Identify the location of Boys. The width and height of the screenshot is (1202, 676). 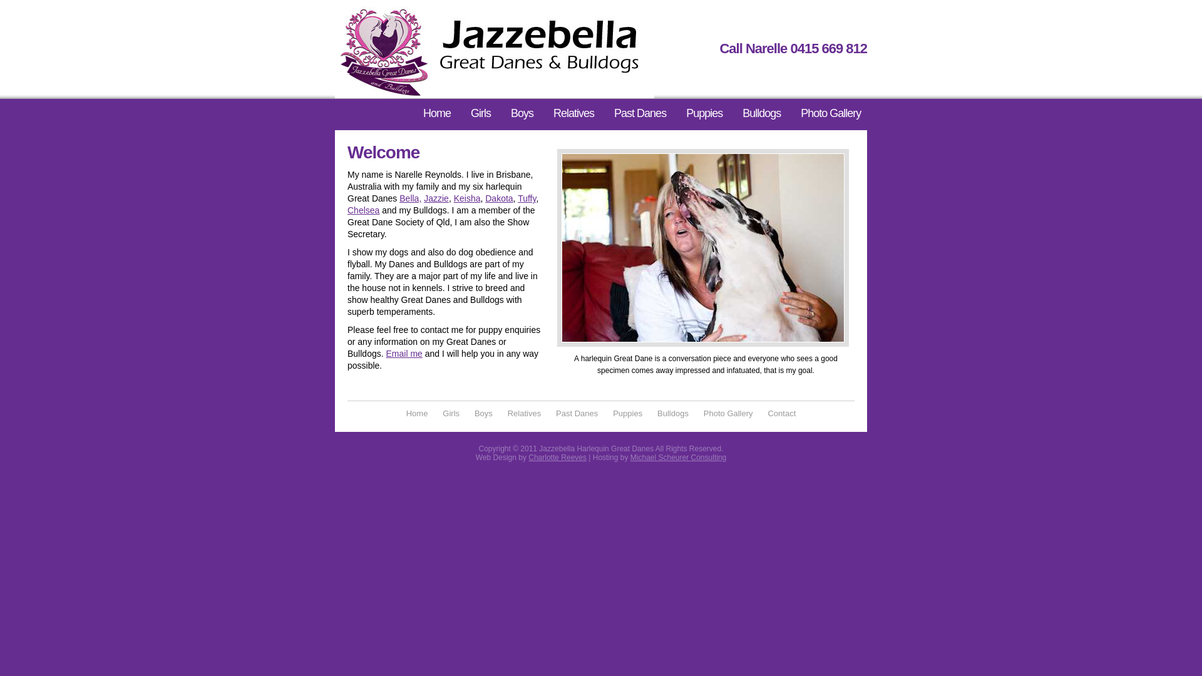
(522, 114).